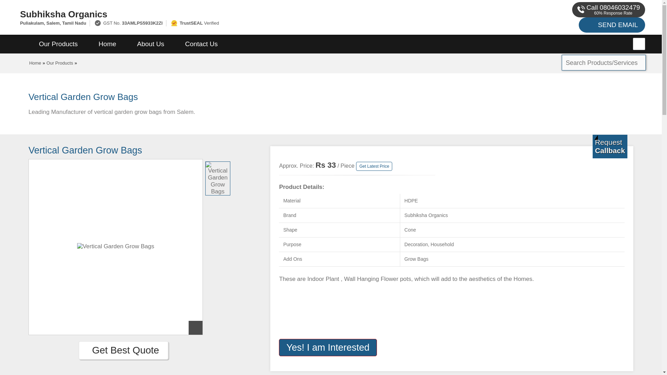 This screenshot has height=375, width=667. Describe the element at coordinates (60, 63) in the screenshot. I see `Our Products` at that location.